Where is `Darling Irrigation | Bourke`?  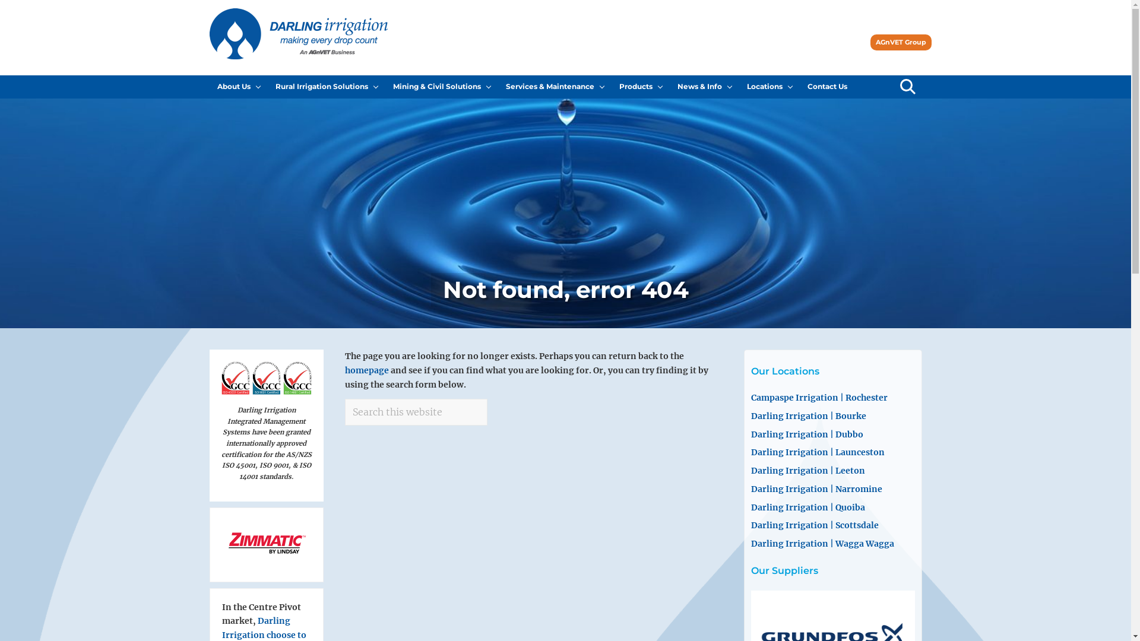
Darling Irrigation | Bourke is located at coordinates (808, 416).